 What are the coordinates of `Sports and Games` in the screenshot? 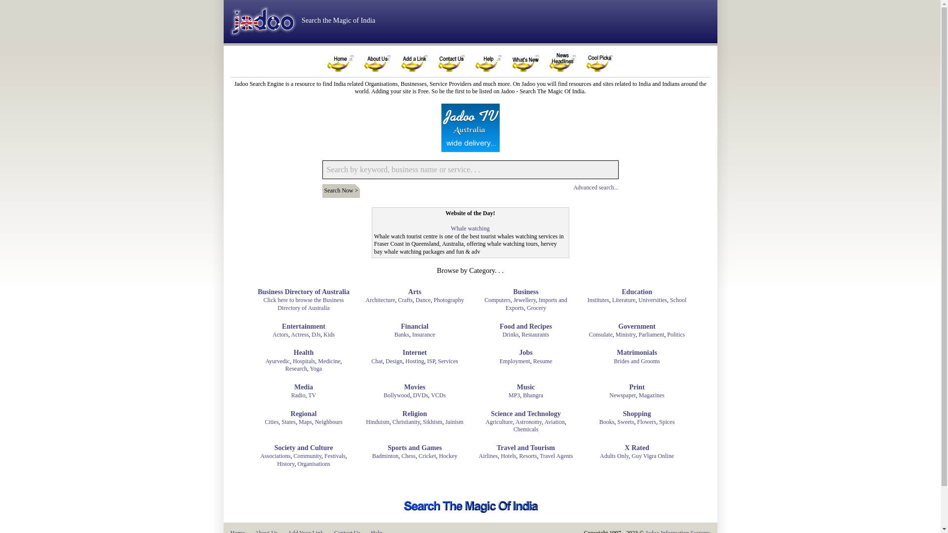 It's located at (415, 448).